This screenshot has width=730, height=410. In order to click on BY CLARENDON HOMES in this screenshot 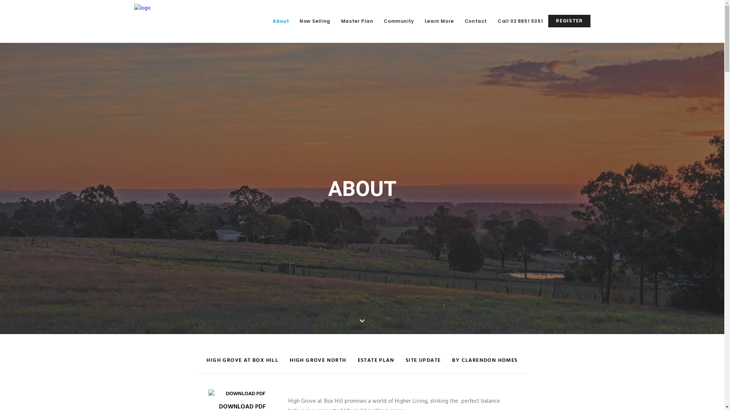, I will do `click(485, 364)`.